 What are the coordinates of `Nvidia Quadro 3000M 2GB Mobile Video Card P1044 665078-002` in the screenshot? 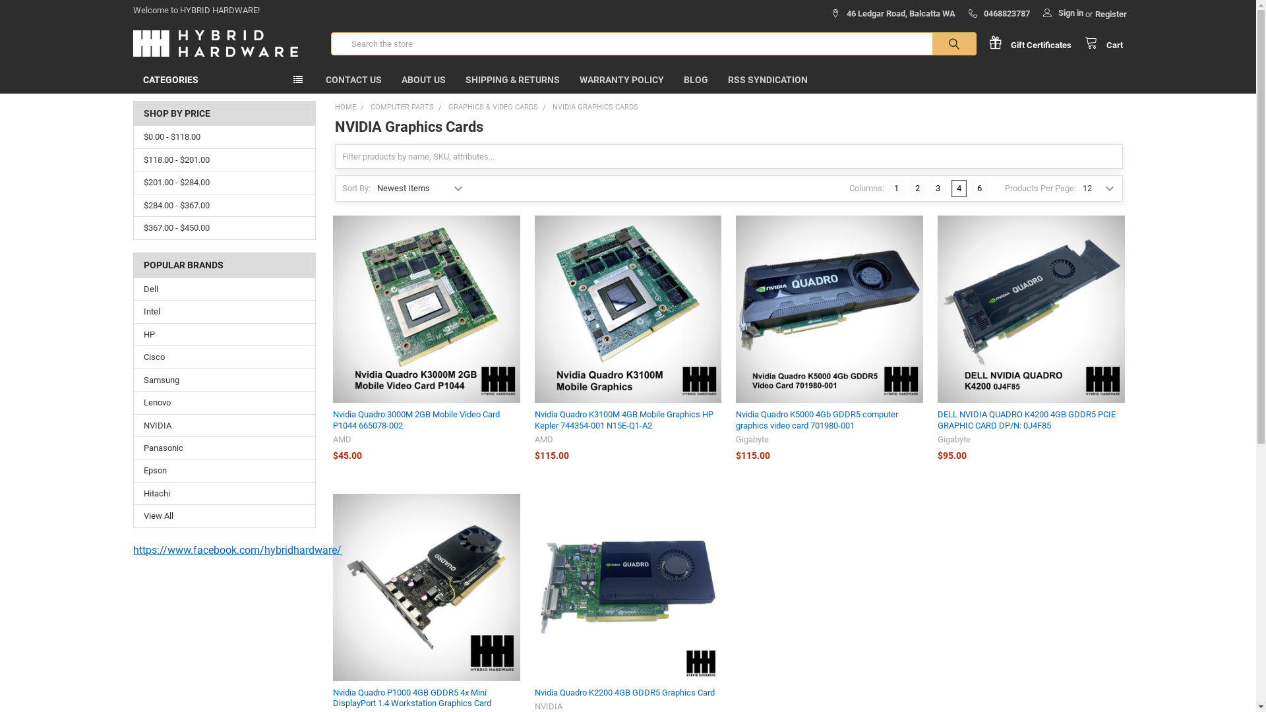 It's located at (416, 419).